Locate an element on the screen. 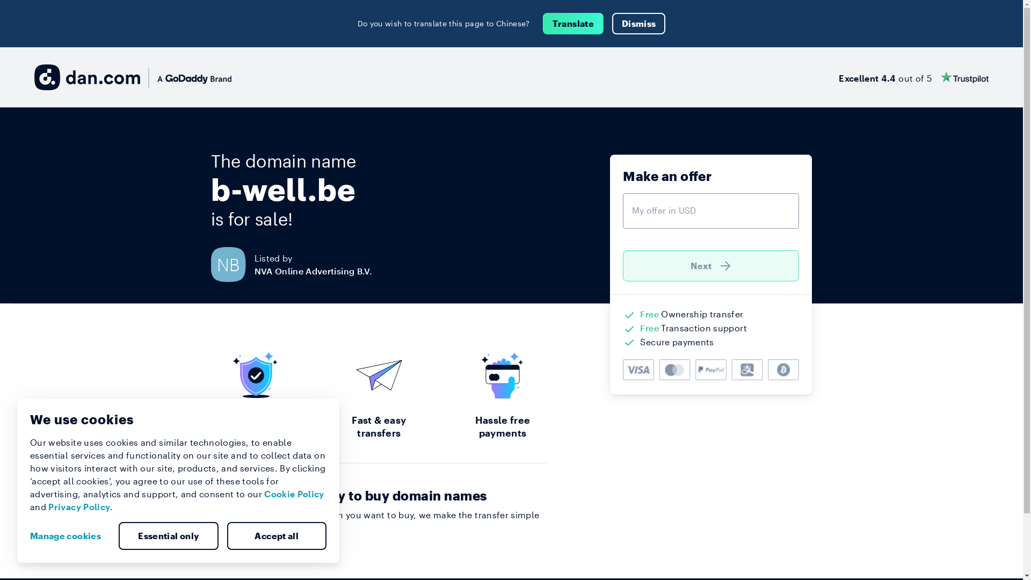  Privacy Policy is located at coordinates (79, 507).